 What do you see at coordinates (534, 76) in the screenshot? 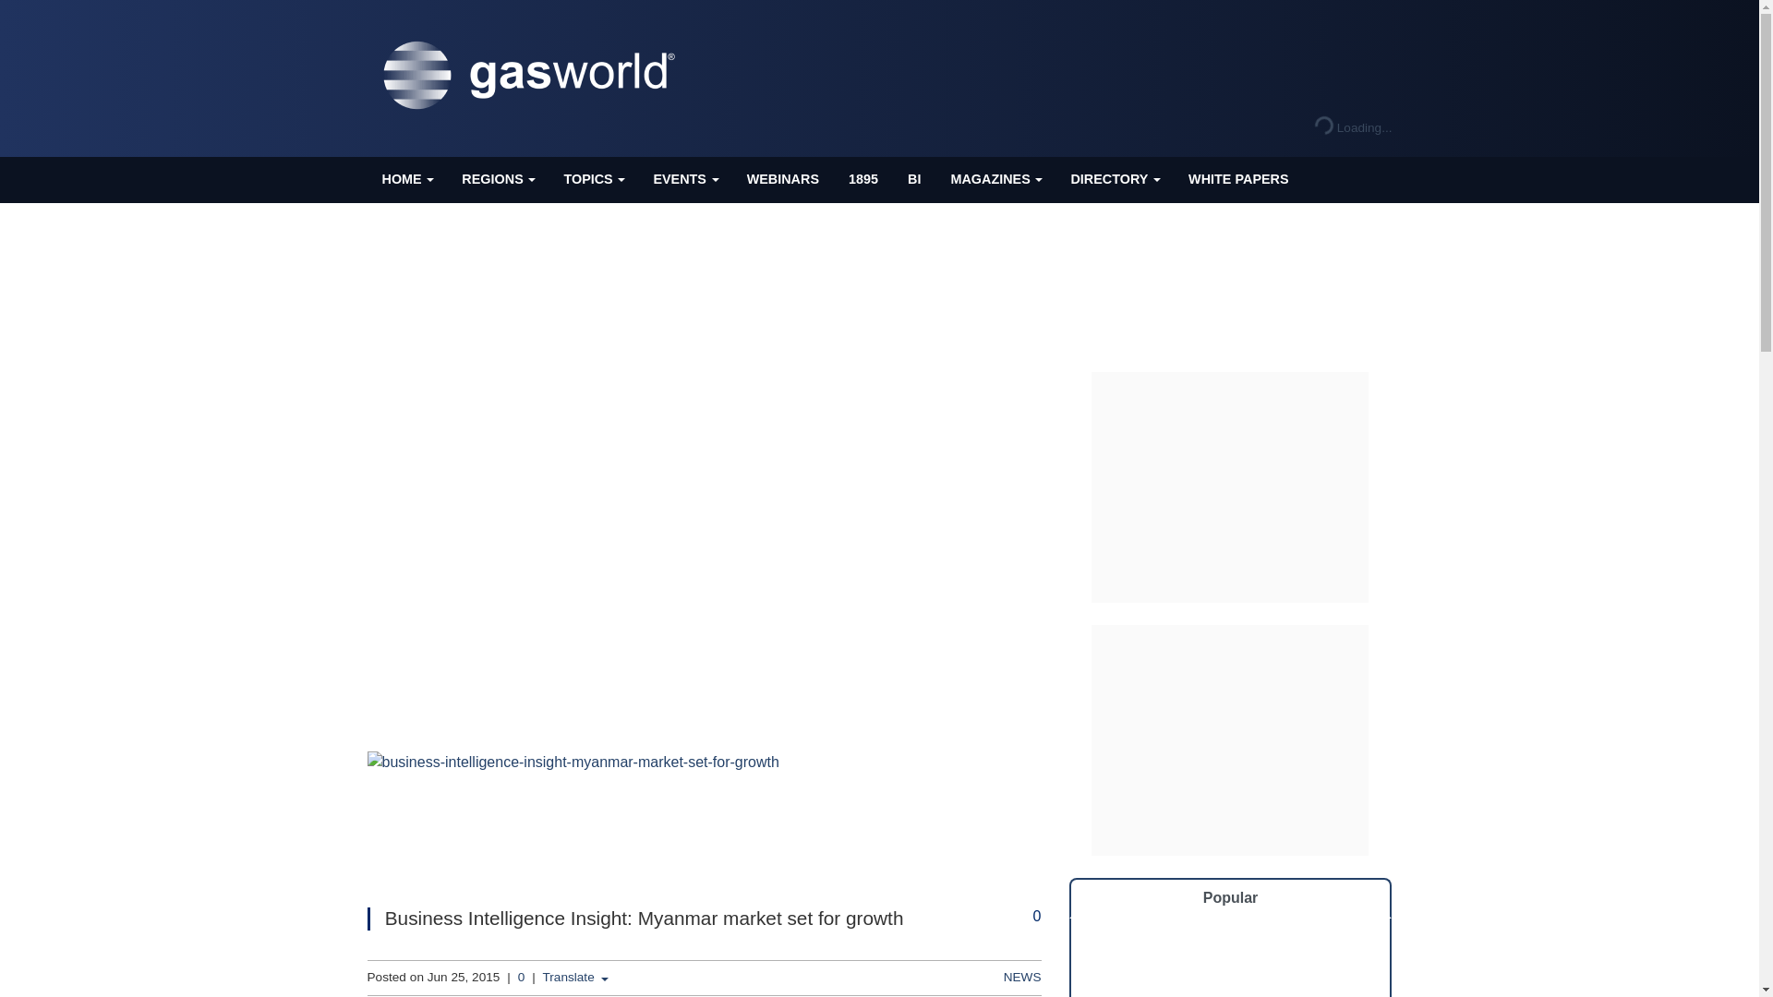
I see `gasworld` at bounding box center [534, 76].